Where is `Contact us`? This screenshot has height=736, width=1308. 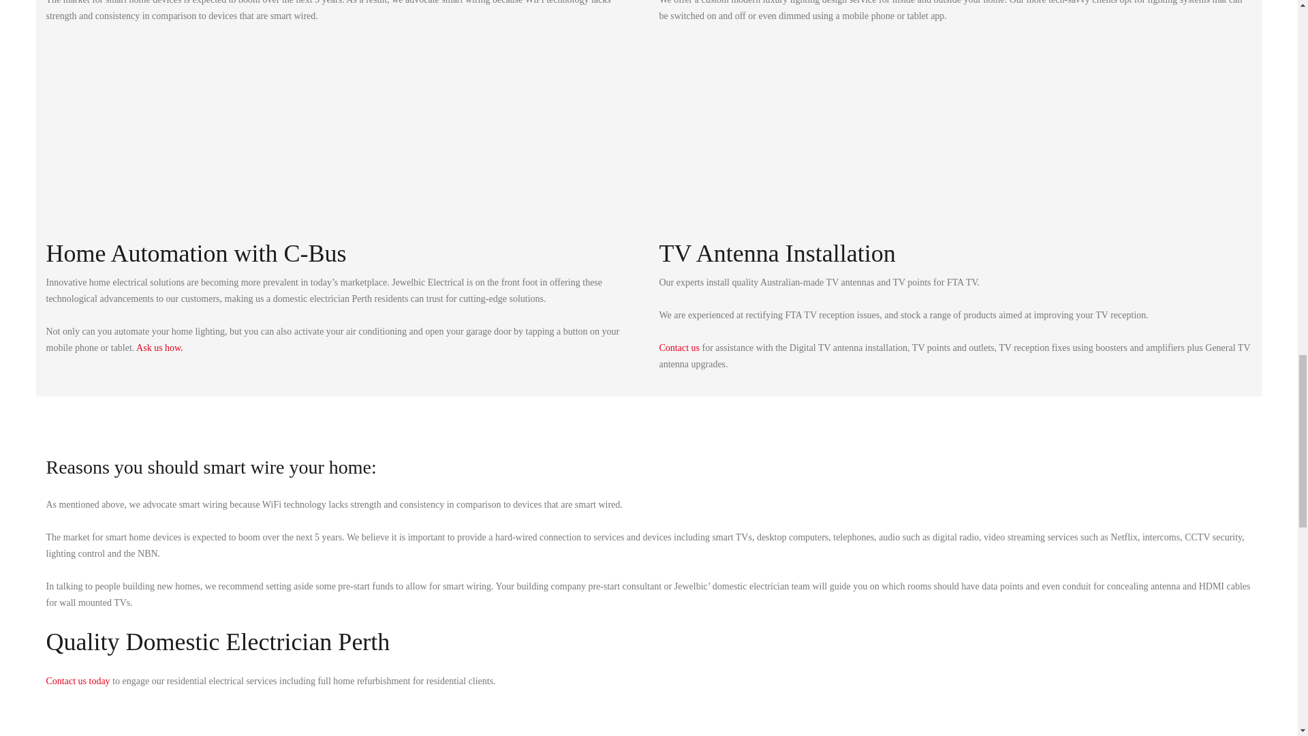 Contact us is located at coordinates (679, 348).